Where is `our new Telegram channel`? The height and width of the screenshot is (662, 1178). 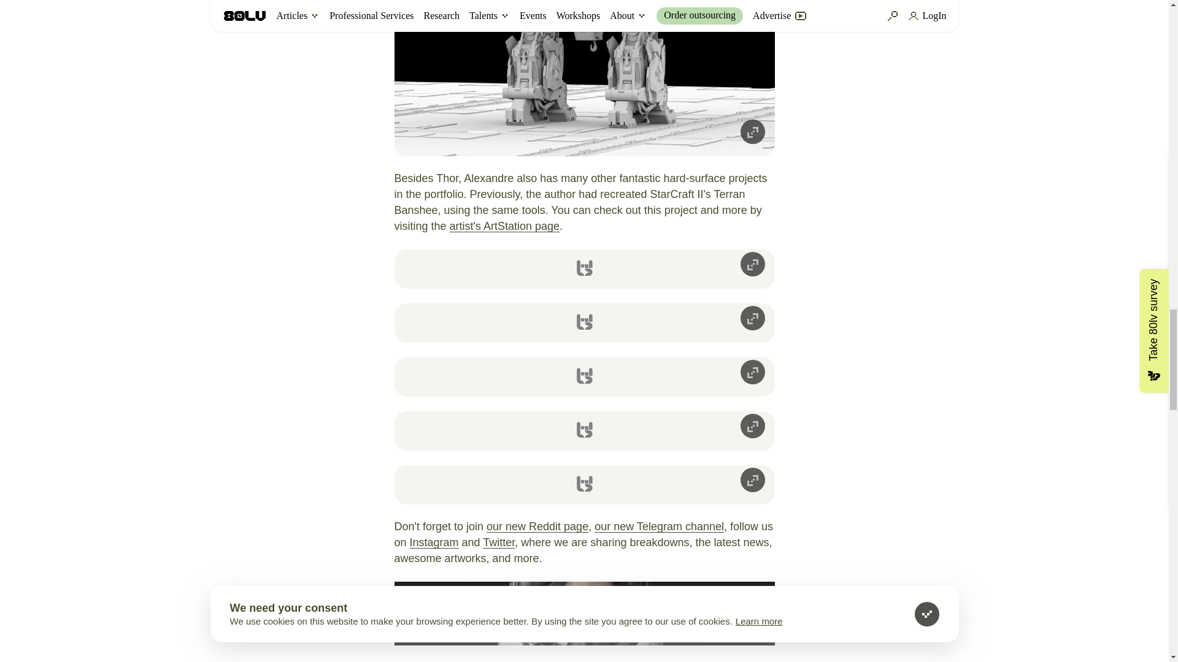 our new Telegram channel is located at coordinates (659, 526).